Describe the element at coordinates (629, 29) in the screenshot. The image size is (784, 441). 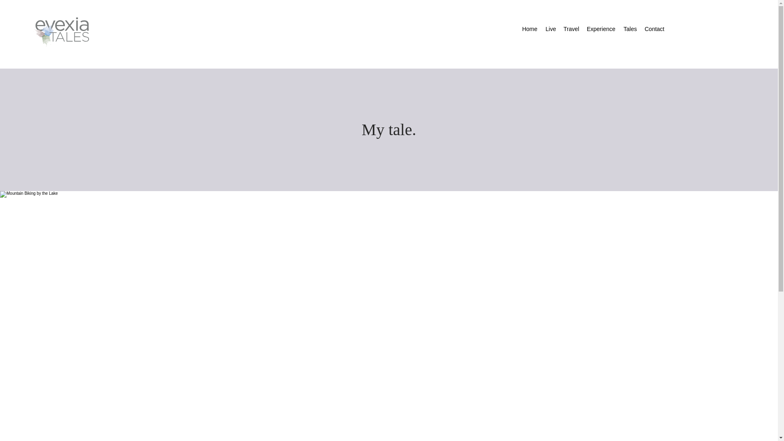
I see `Tales` at that location.